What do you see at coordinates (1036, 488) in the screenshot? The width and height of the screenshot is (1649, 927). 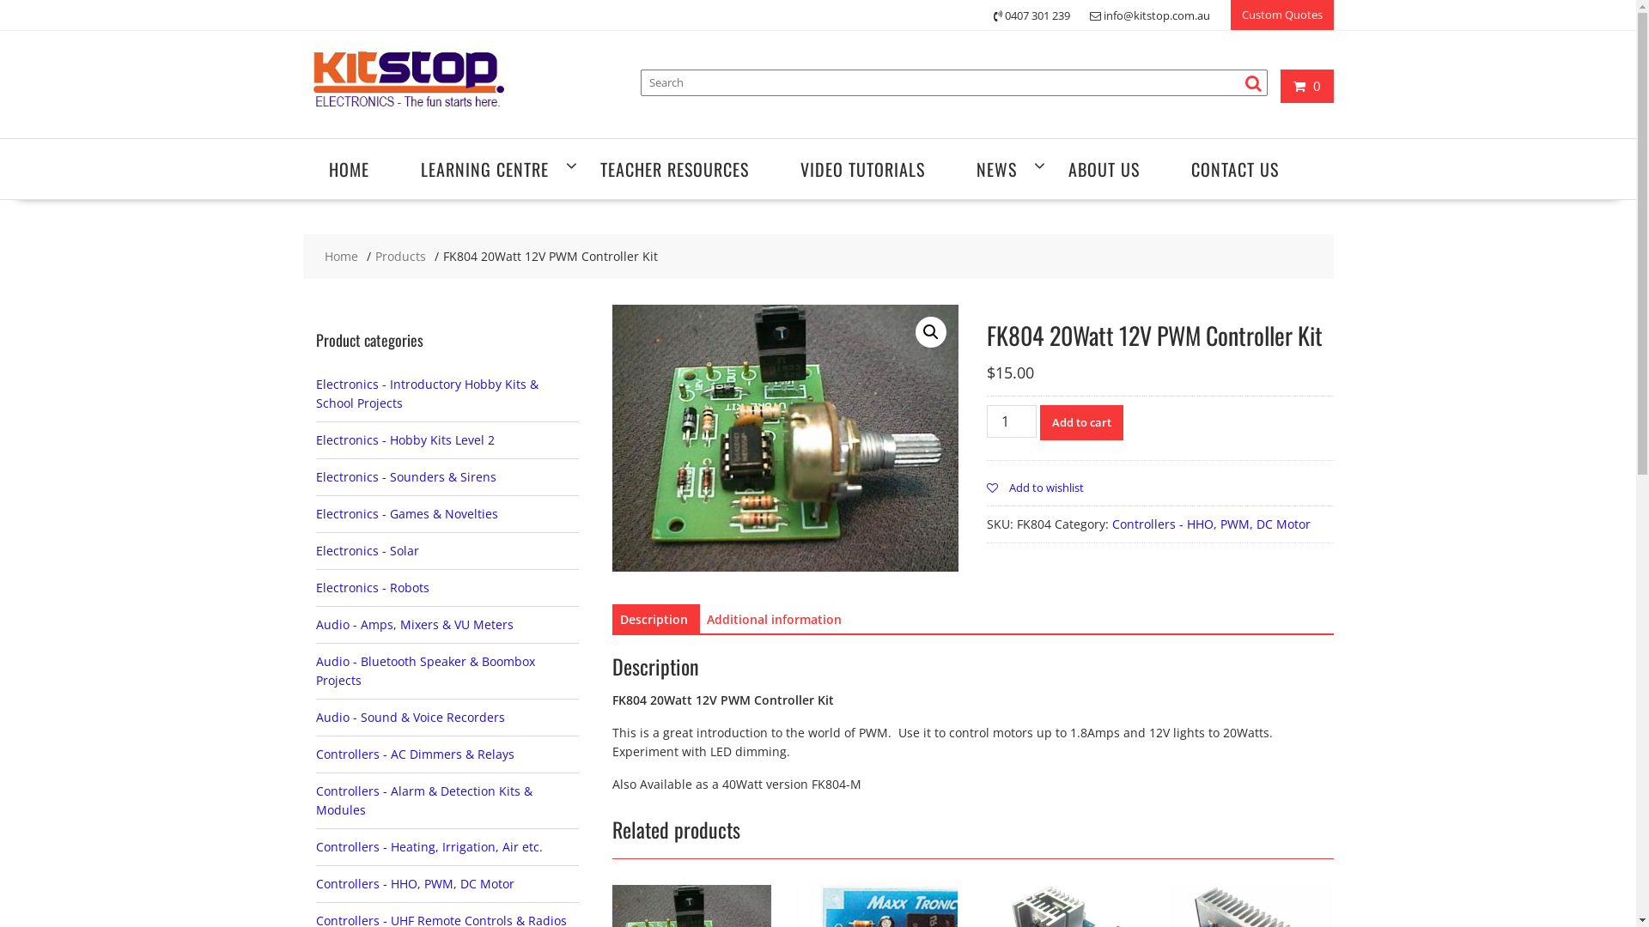 I see `Add to wishlist` at bounding box center [1036, 488].